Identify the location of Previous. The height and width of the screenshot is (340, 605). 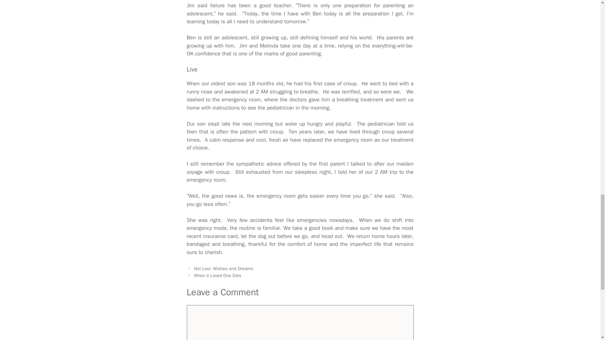
(224, 268).